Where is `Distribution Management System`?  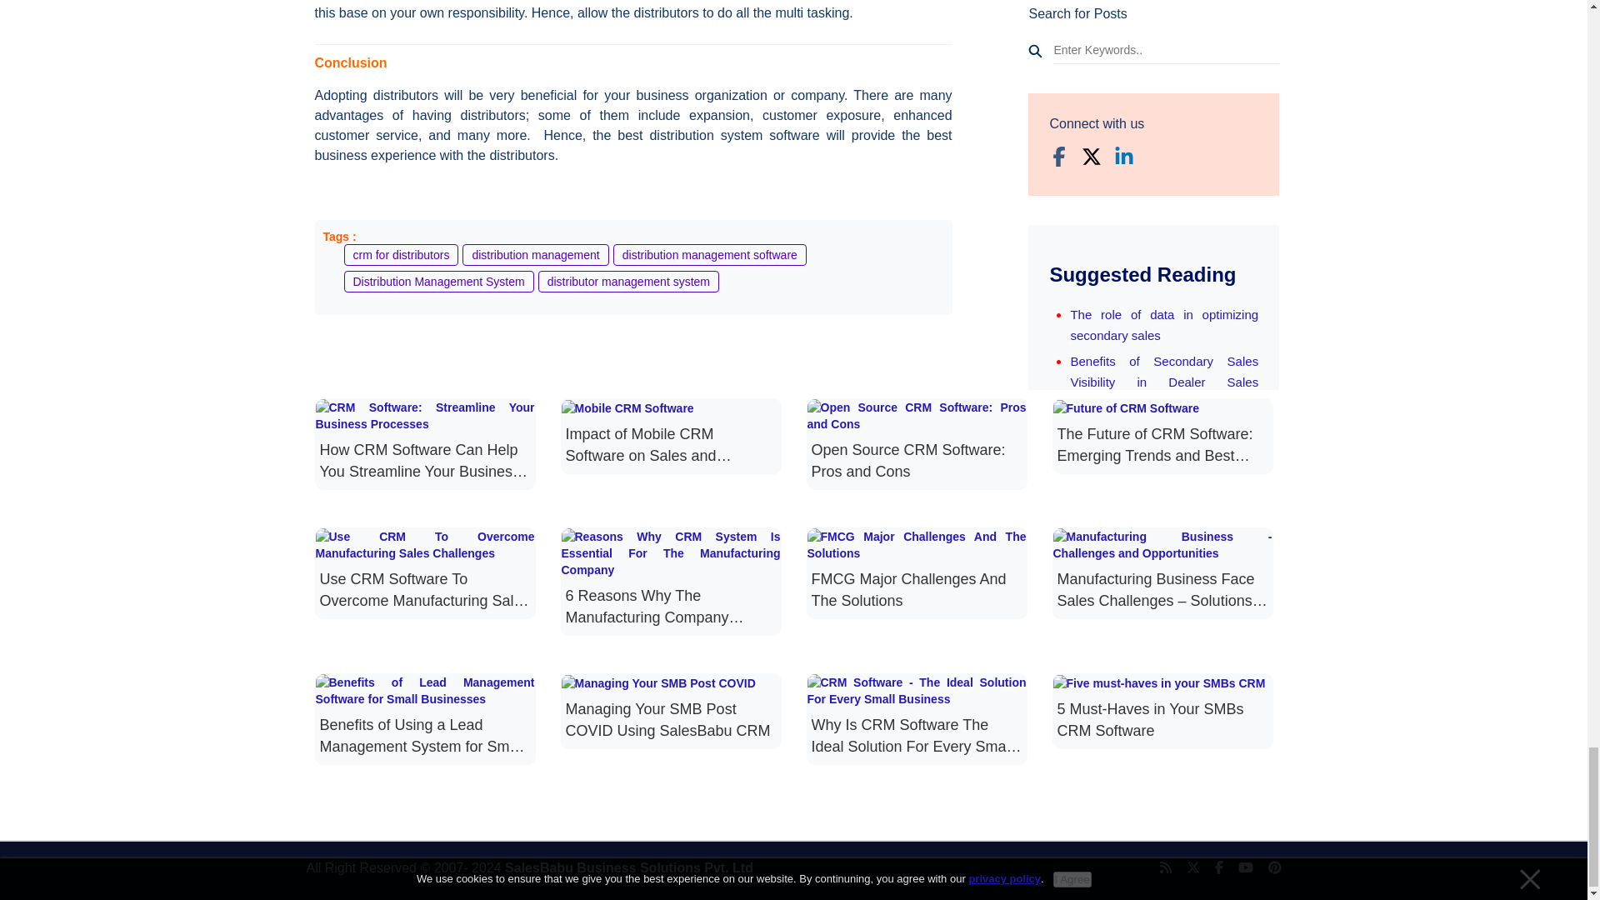 Distribution Management System is located at coordinates (438, 282).